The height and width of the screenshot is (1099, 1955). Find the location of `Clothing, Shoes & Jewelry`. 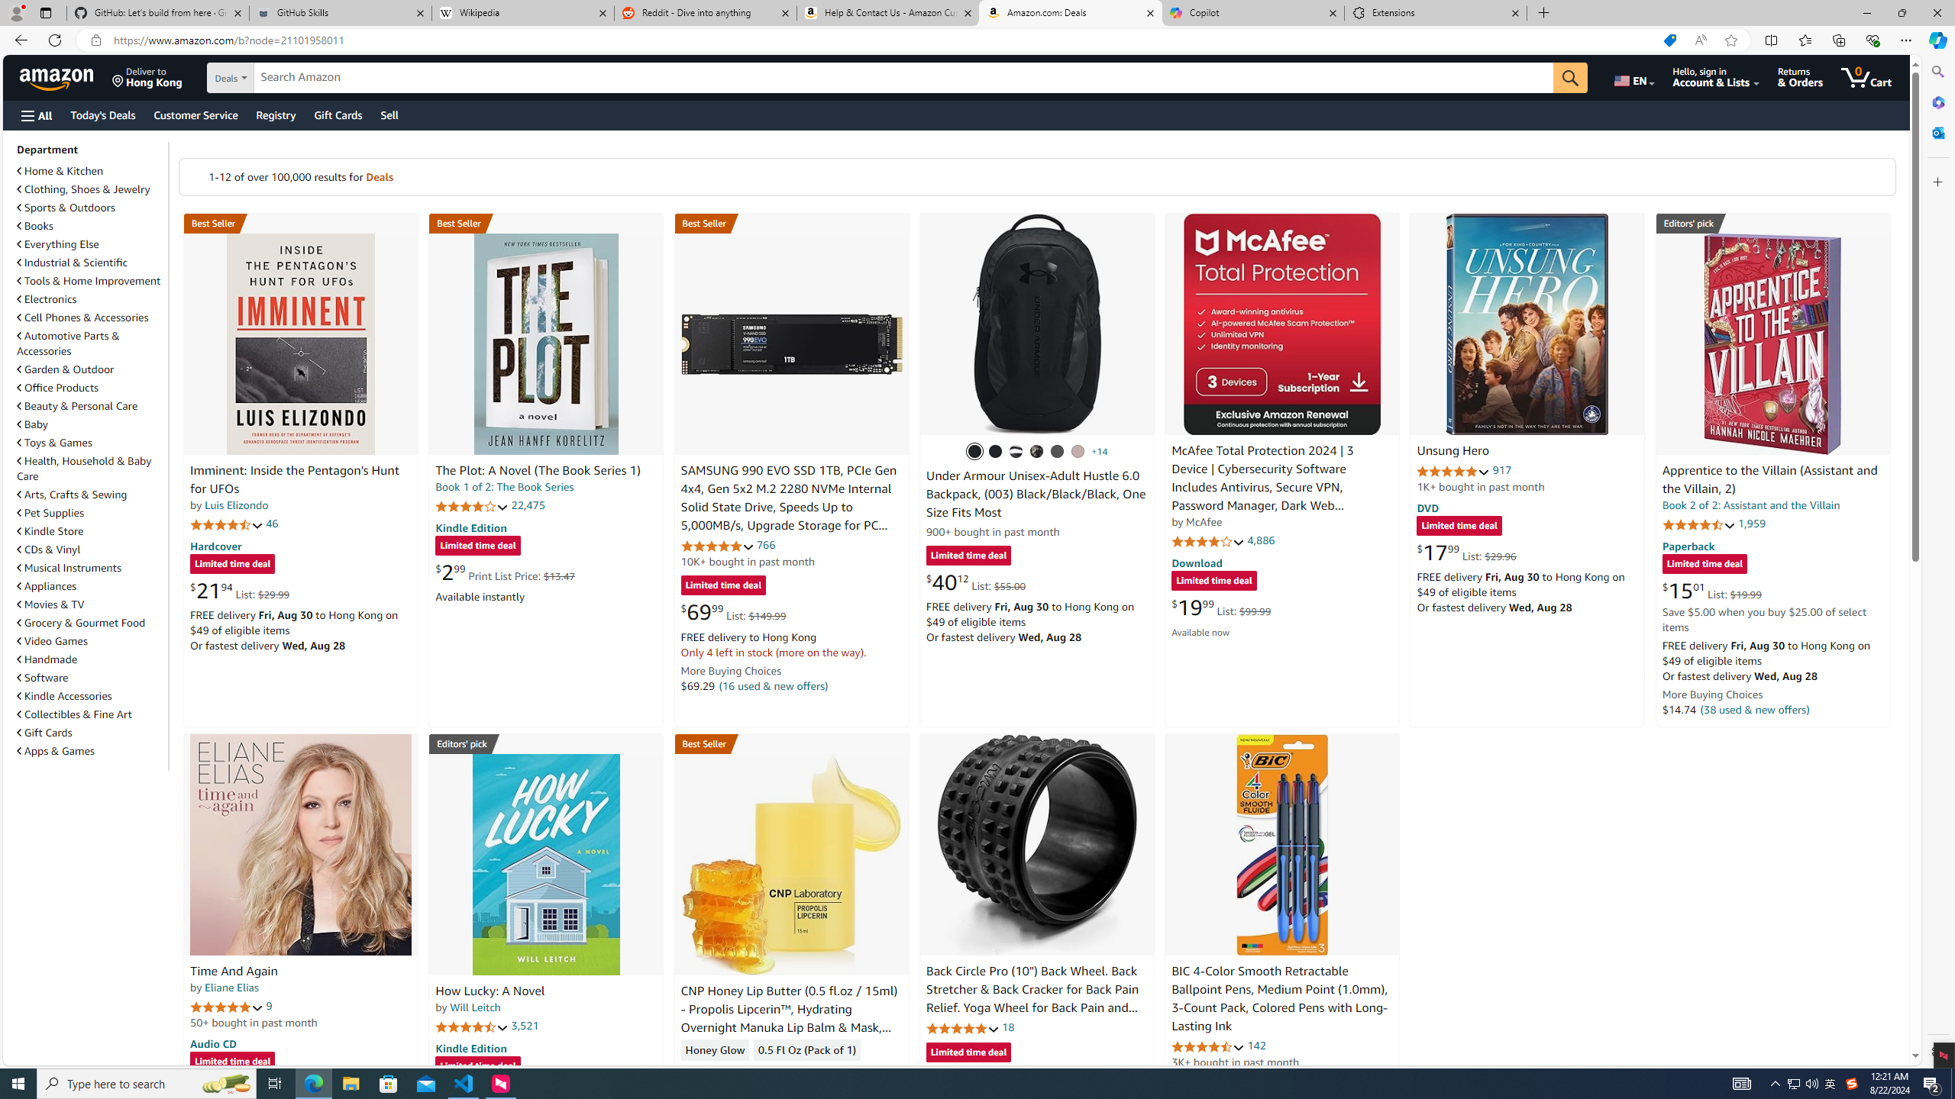

Clothing, Shoes & Jewelry is located at coordinates (91, 189).